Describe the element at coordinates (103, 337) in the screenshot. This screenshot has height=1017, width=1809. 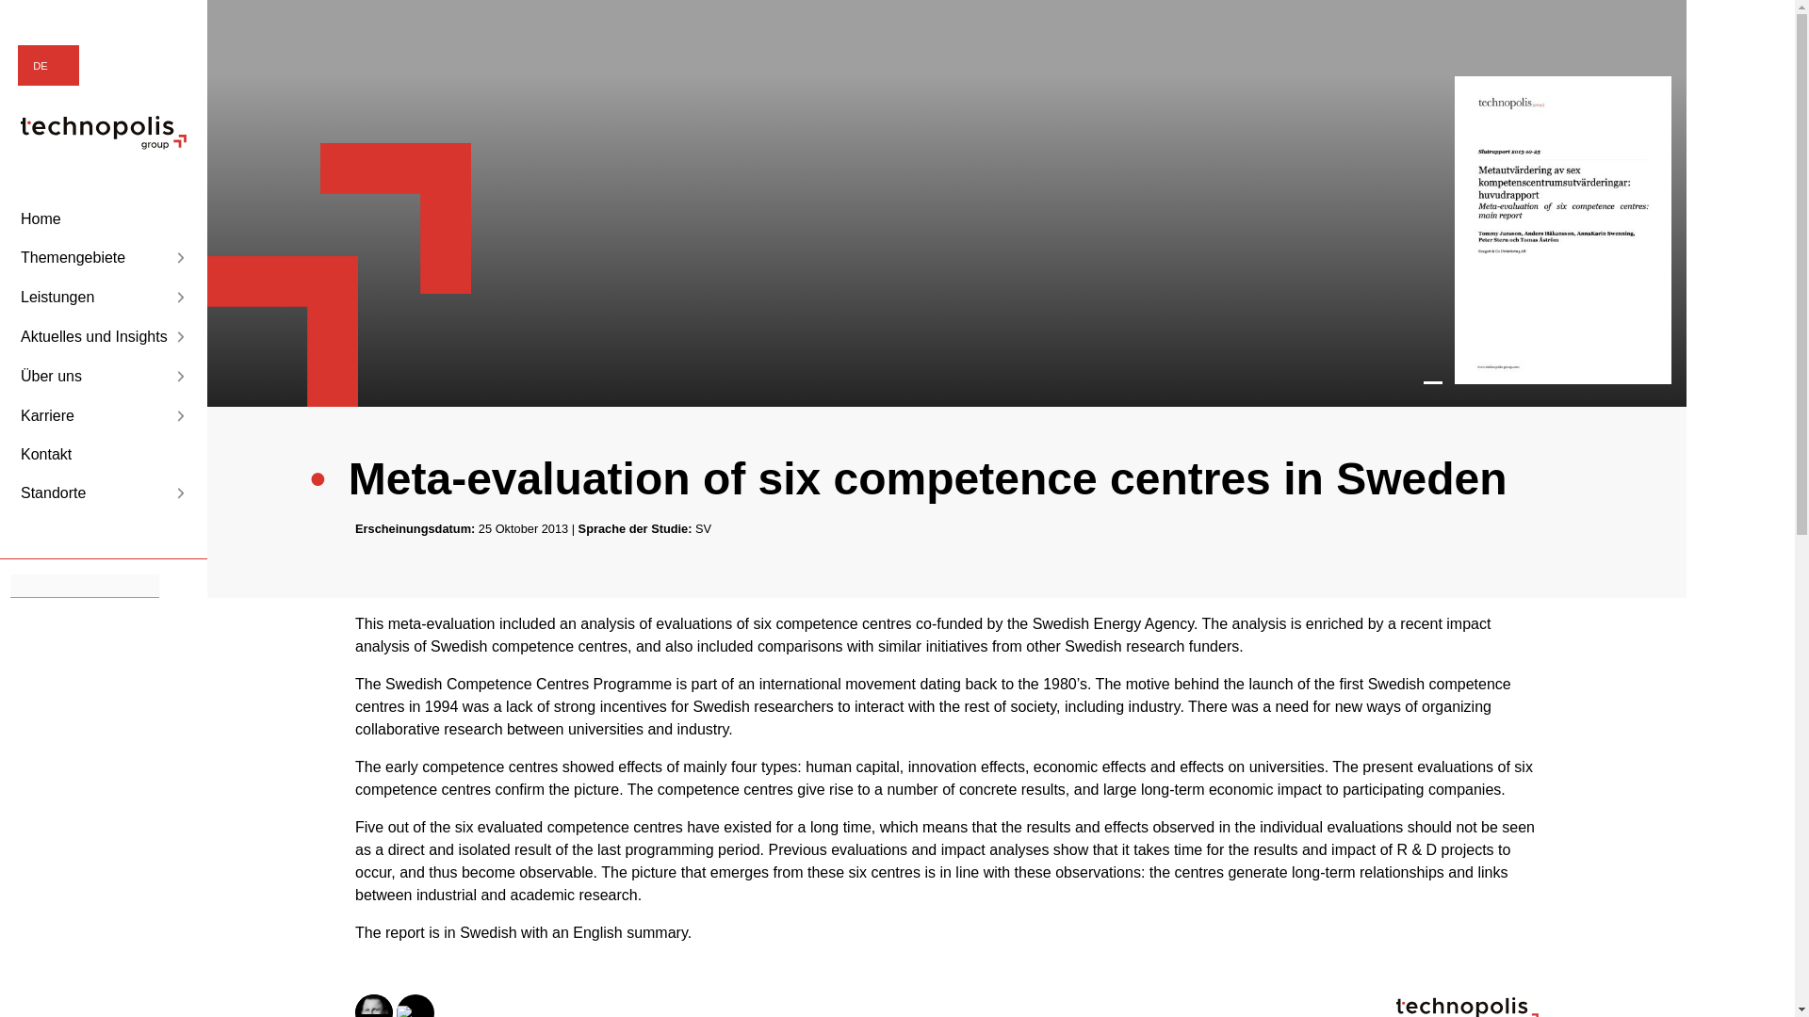
I see `Aktuelles und Insights` at that location.